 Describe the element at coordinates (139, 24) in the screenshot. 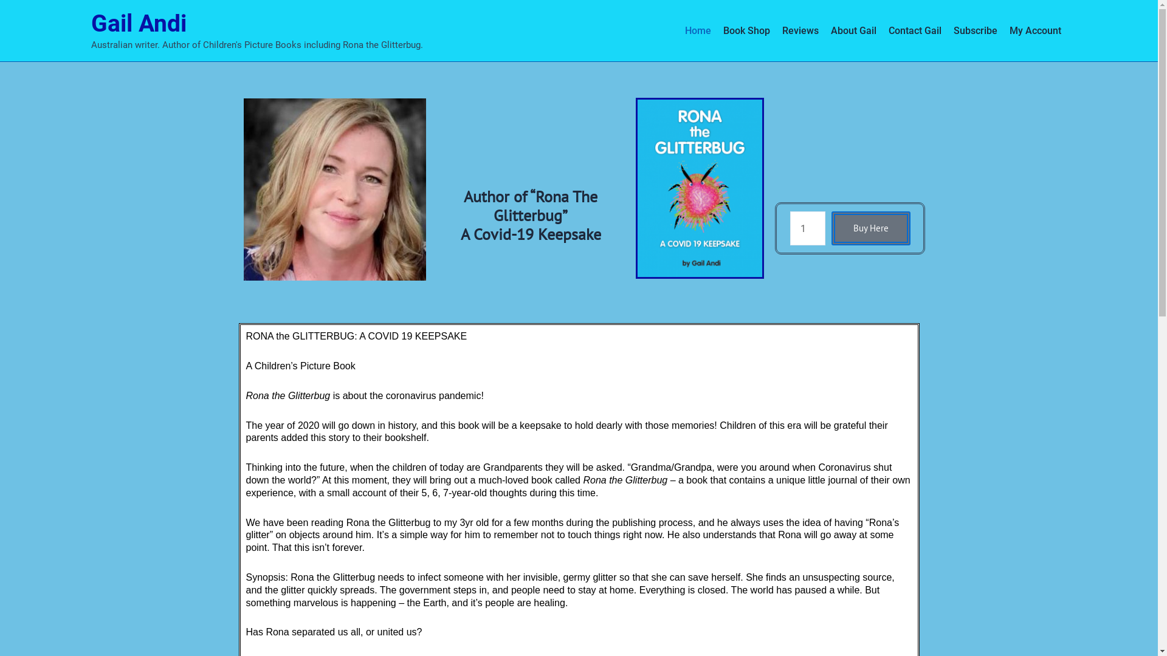

I see `Gail Andi` at that location.